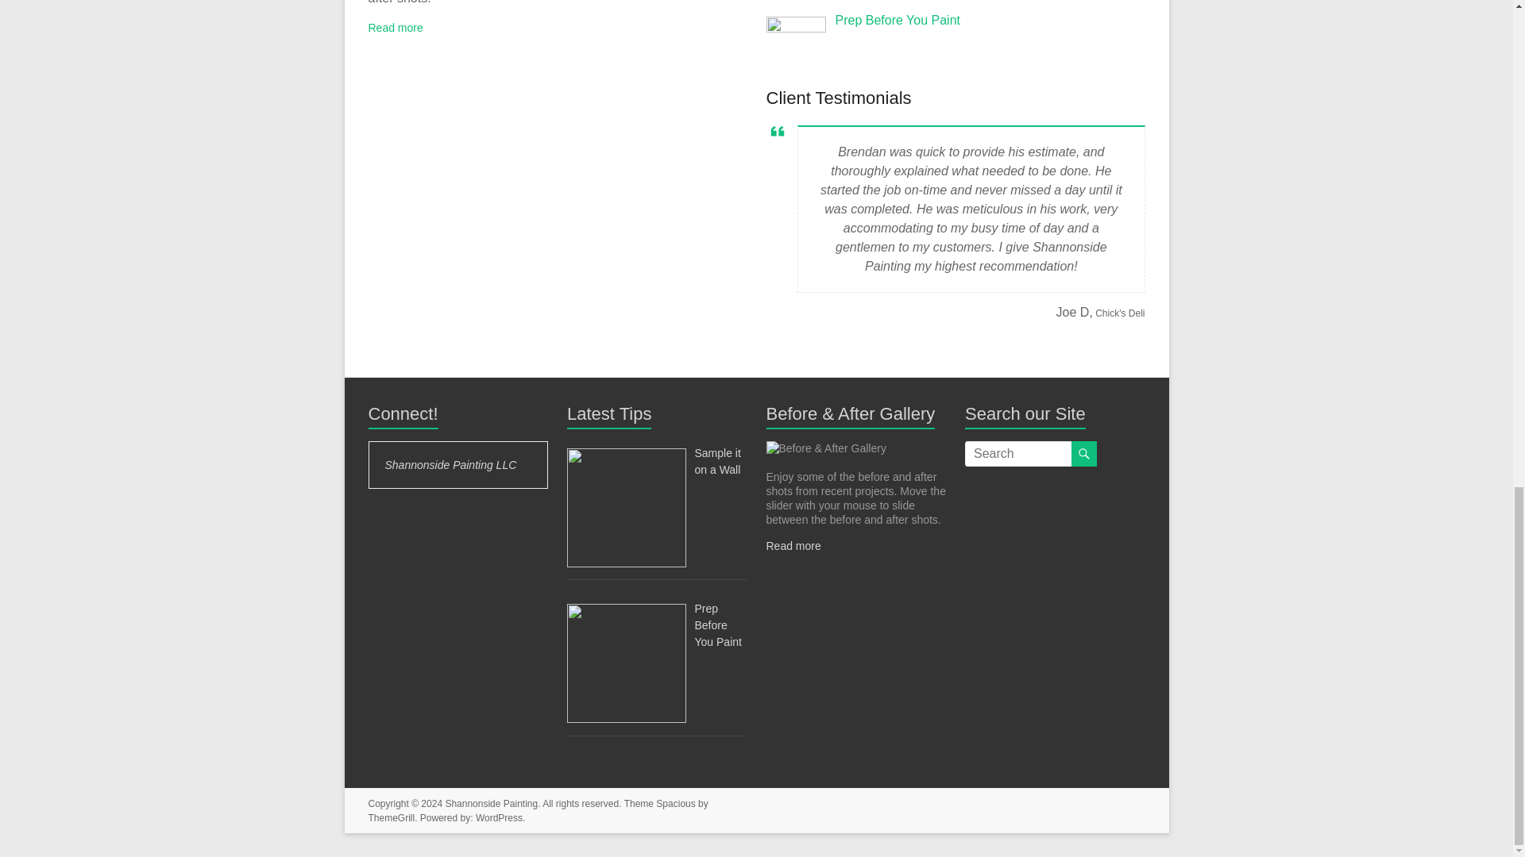  Describe the element at coordinates (450, 465) in the screenshot. I see `Shannonside Painting LLC` at that location.